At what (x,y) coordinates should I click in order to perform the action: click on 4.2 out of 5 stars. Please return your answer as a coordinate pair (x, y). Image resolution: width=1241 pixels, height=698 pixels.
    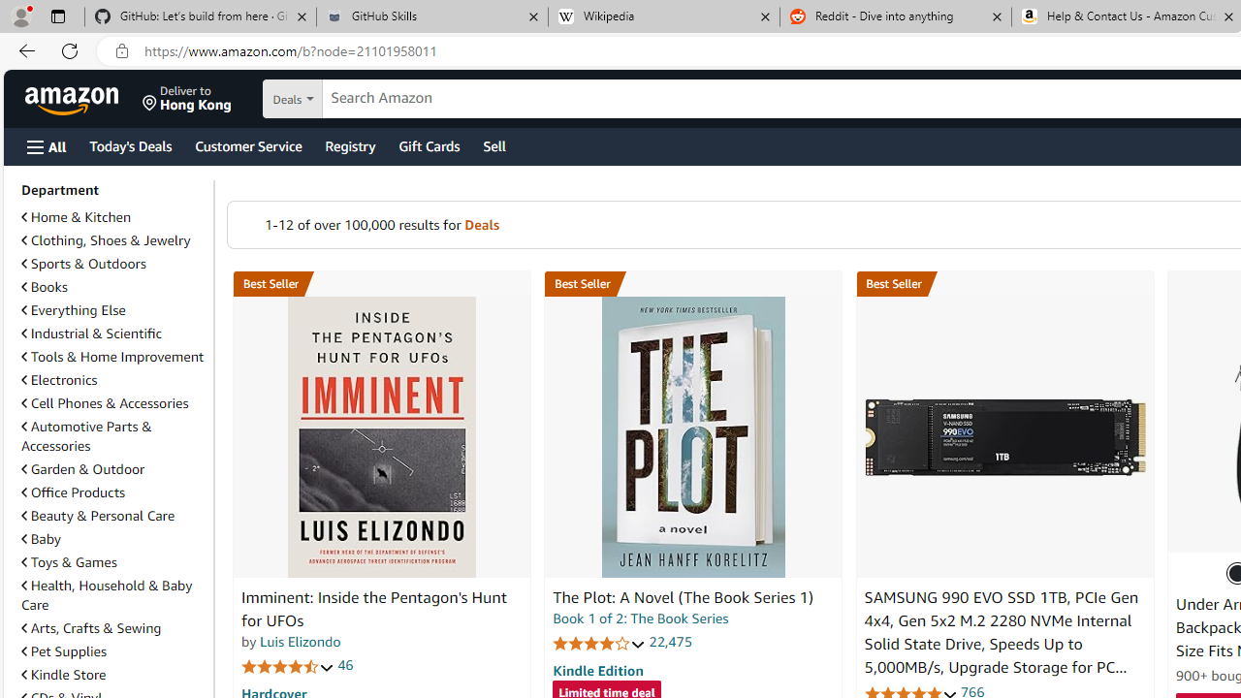
    Looking at the image, I should click on (599, 643).